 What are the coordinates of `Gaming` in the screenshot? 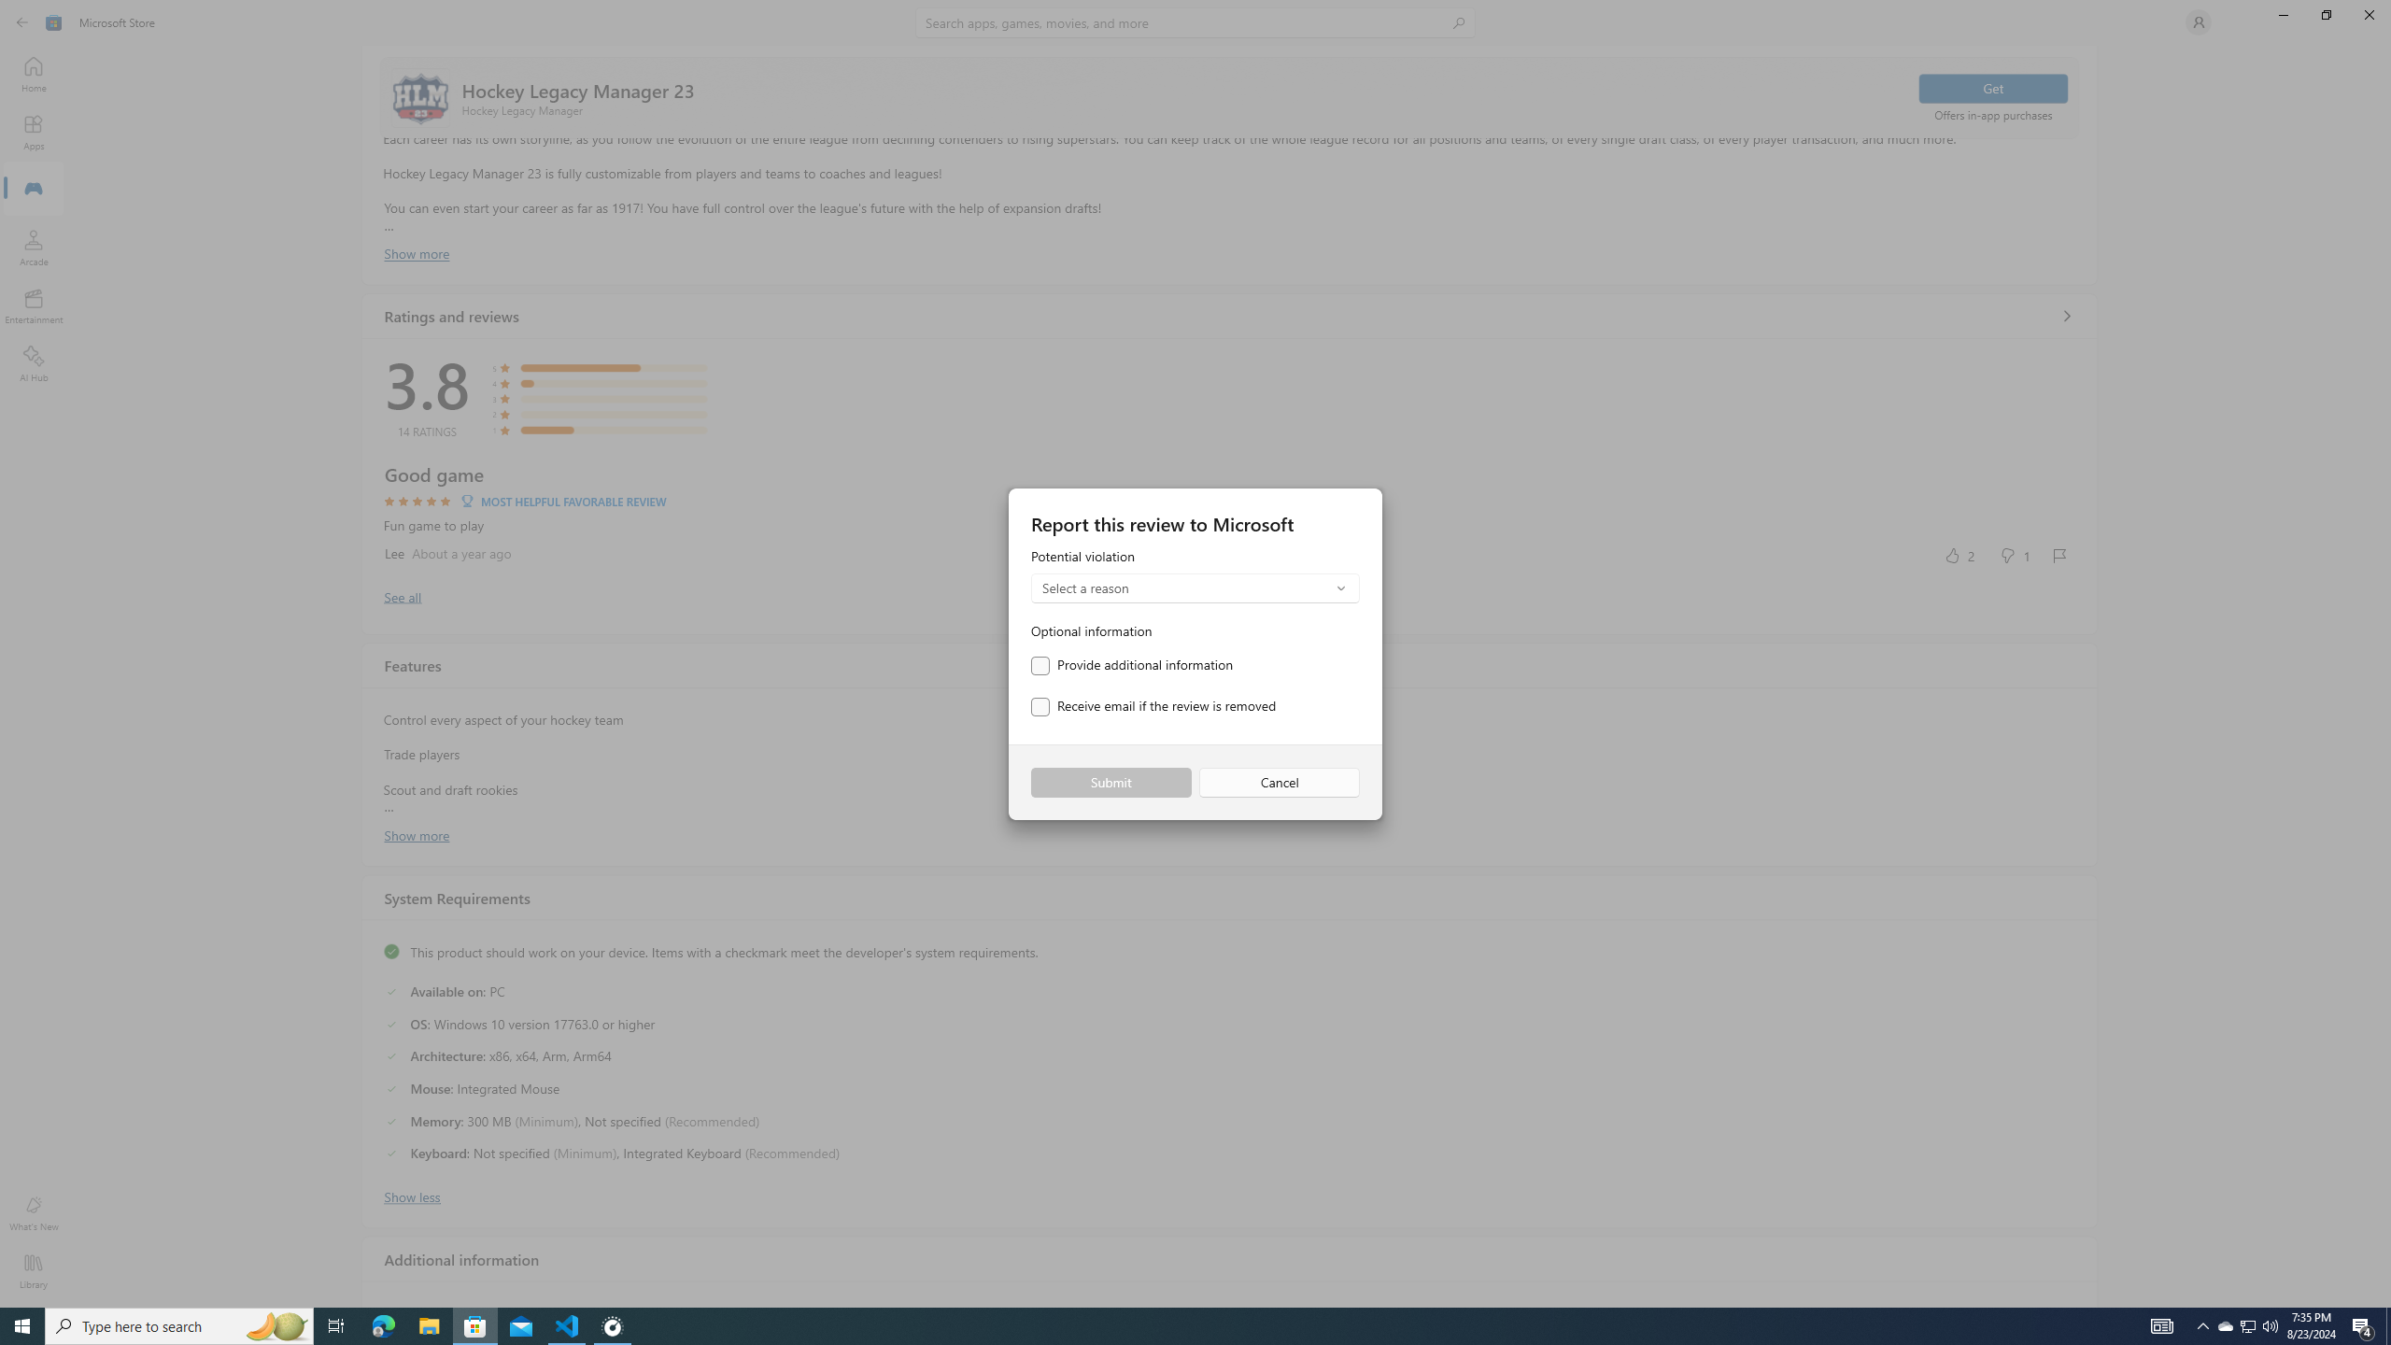 It's located at (34, 190).